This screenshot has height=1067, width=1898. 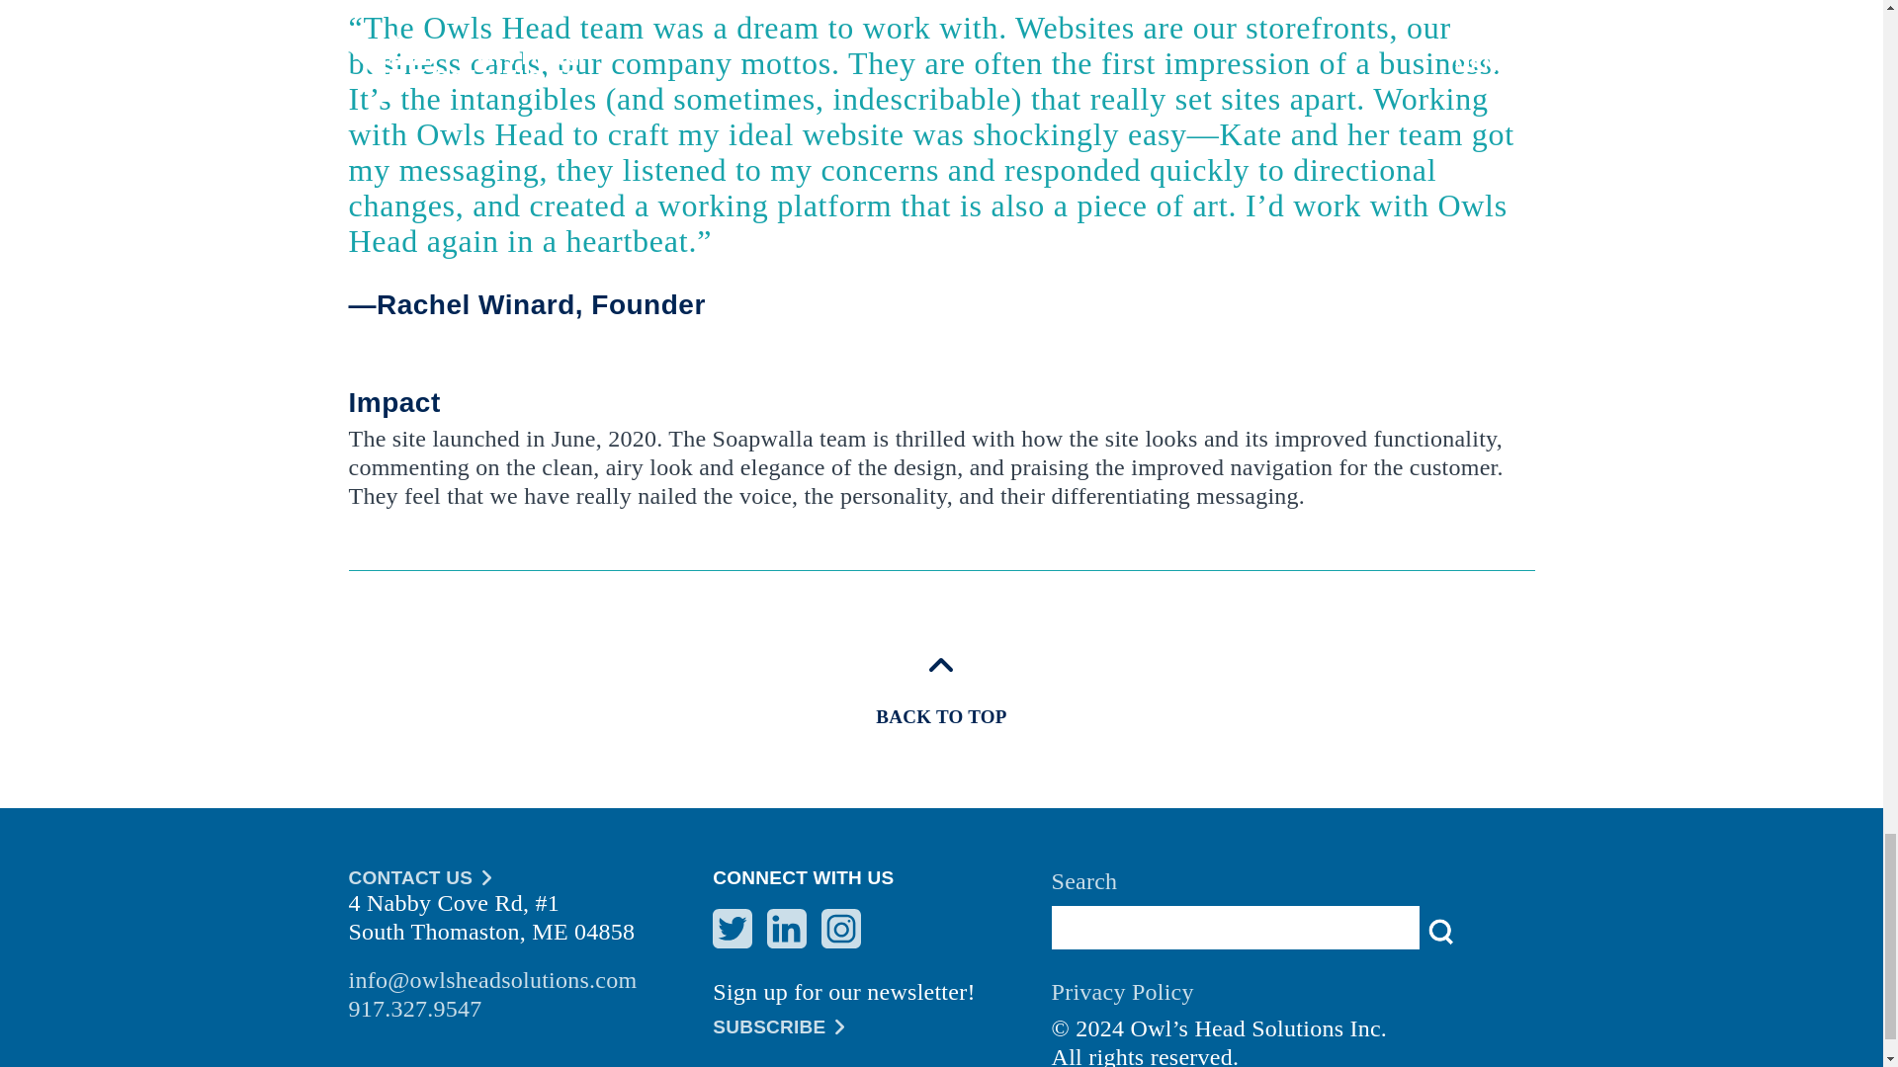 What do you see at coordinates (732, 929) in the screenshot?
I see `twitter` at bounding box center [732, 929].